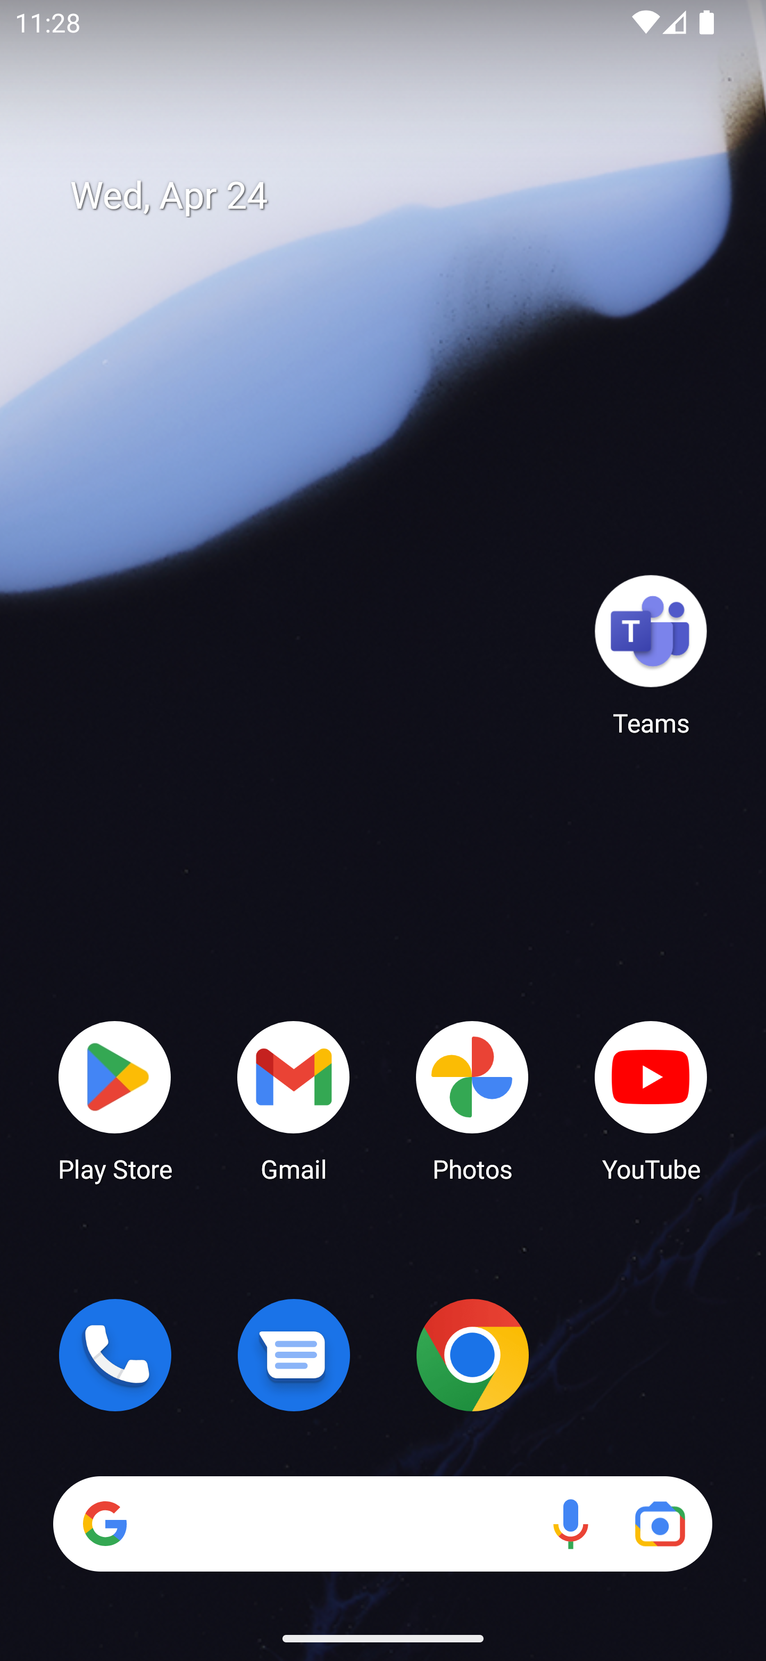  What do you see at coordinates (651, 654) in the screenshot?
I see `Teams` at bounding box center [651, 654].